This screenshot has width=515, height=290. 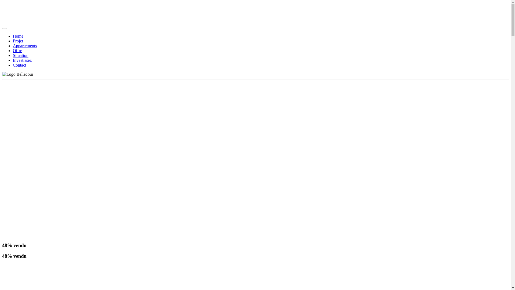 I want to click on Appartements, so click(x=25, y=46).